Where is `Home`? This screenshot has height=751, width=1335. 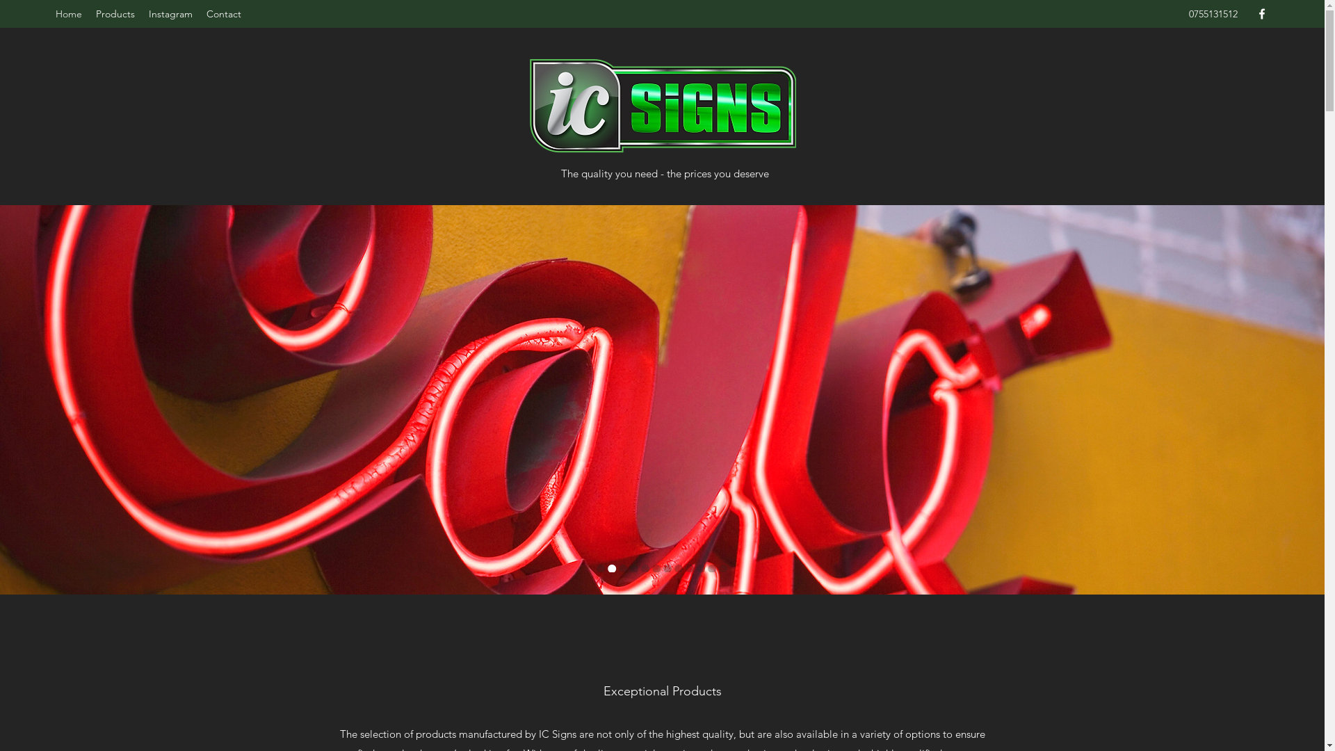 Home is located at coordinates (69, 14).